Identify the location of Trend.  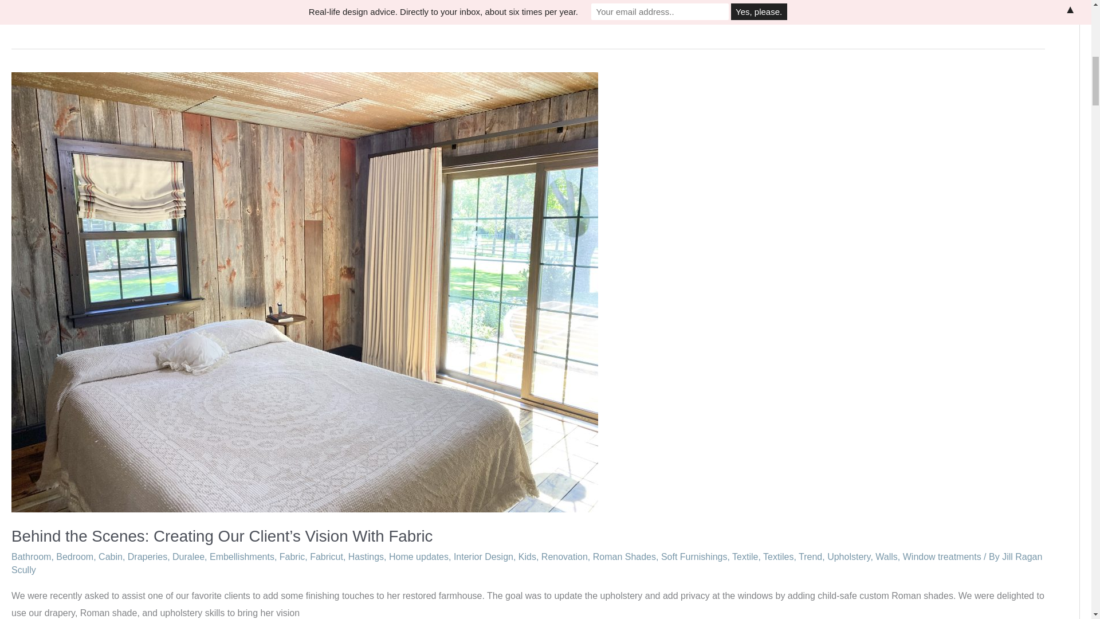
(810, 557).